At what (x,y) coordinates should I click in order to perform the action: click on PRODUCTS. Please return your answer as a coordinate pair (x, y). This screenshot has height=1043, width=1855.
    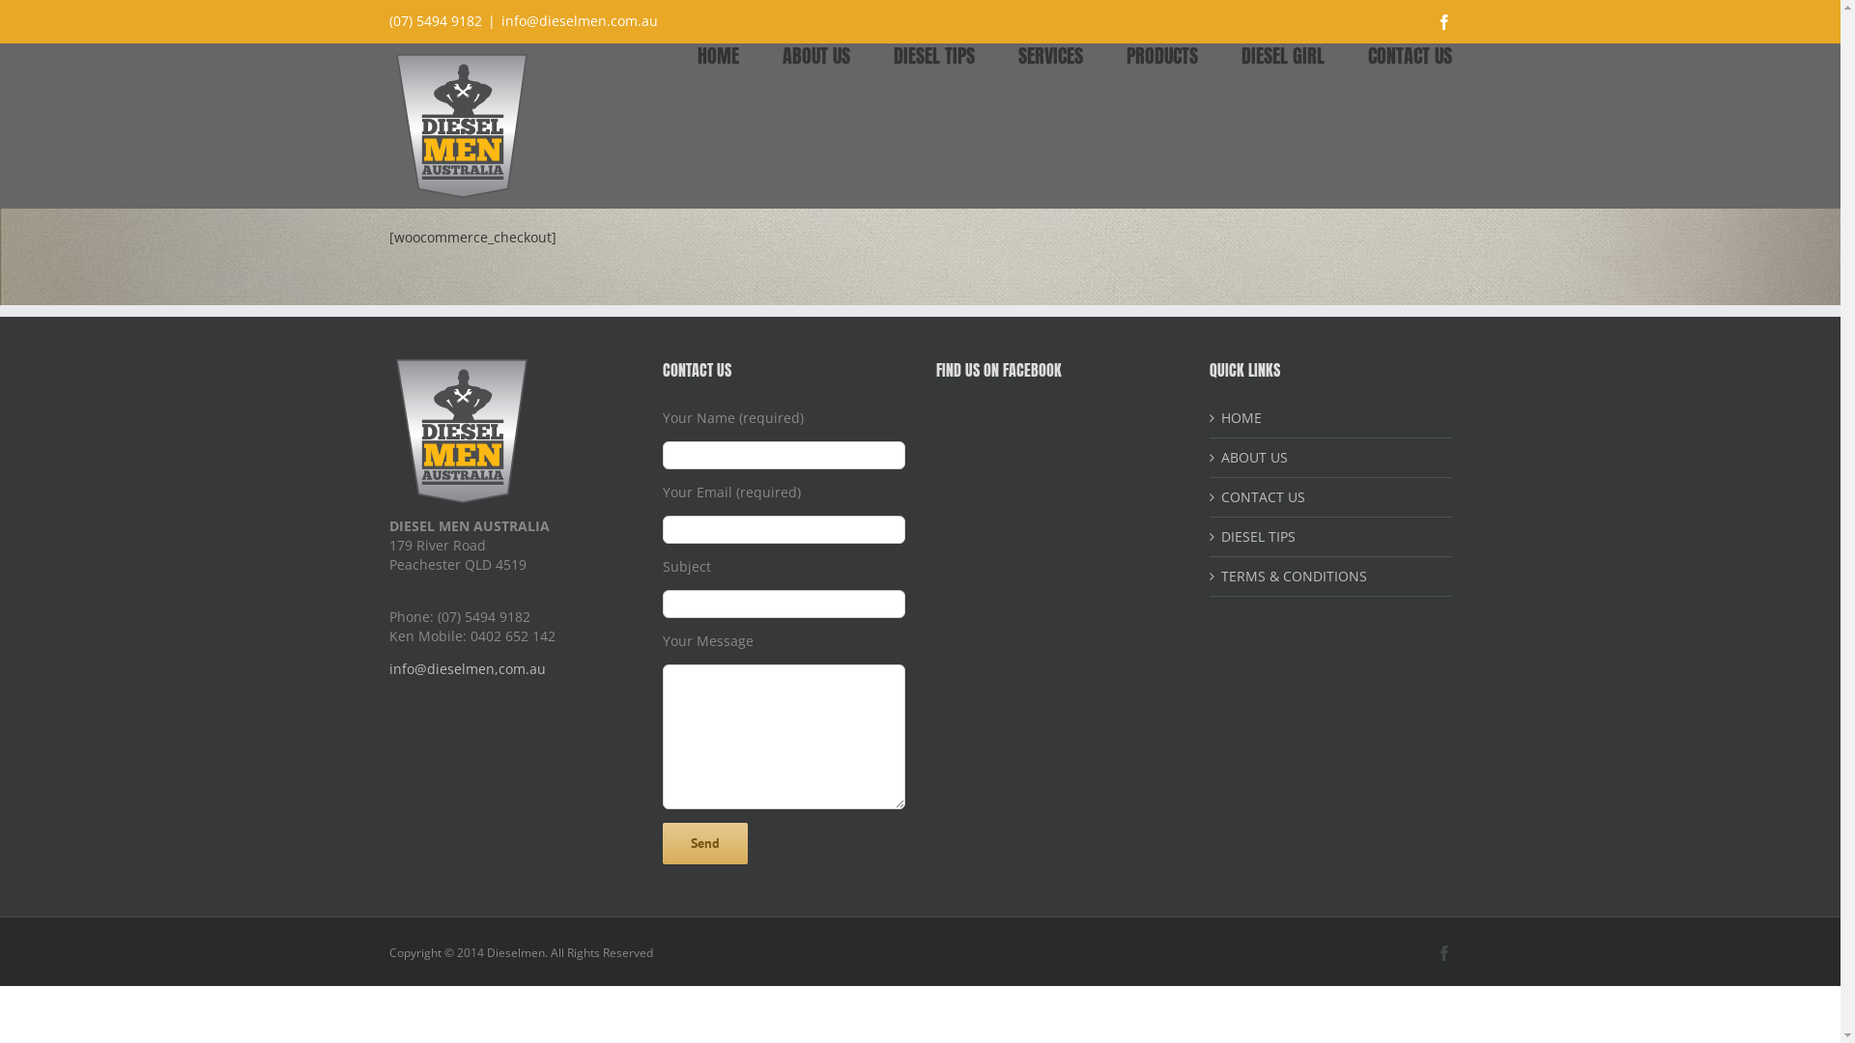
    Looking at the image, I should click on (1162, 54).